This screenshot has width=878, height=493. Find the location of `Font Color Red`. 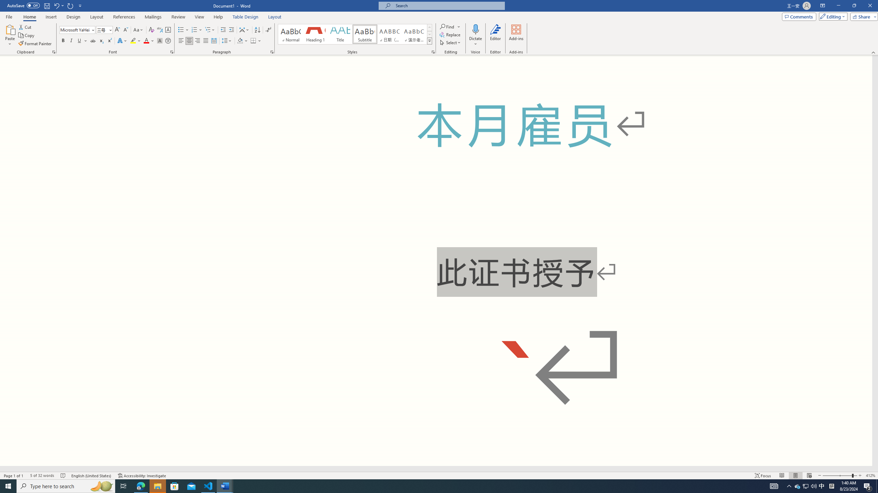

Font Color Red is located at coordinates (146, 41).